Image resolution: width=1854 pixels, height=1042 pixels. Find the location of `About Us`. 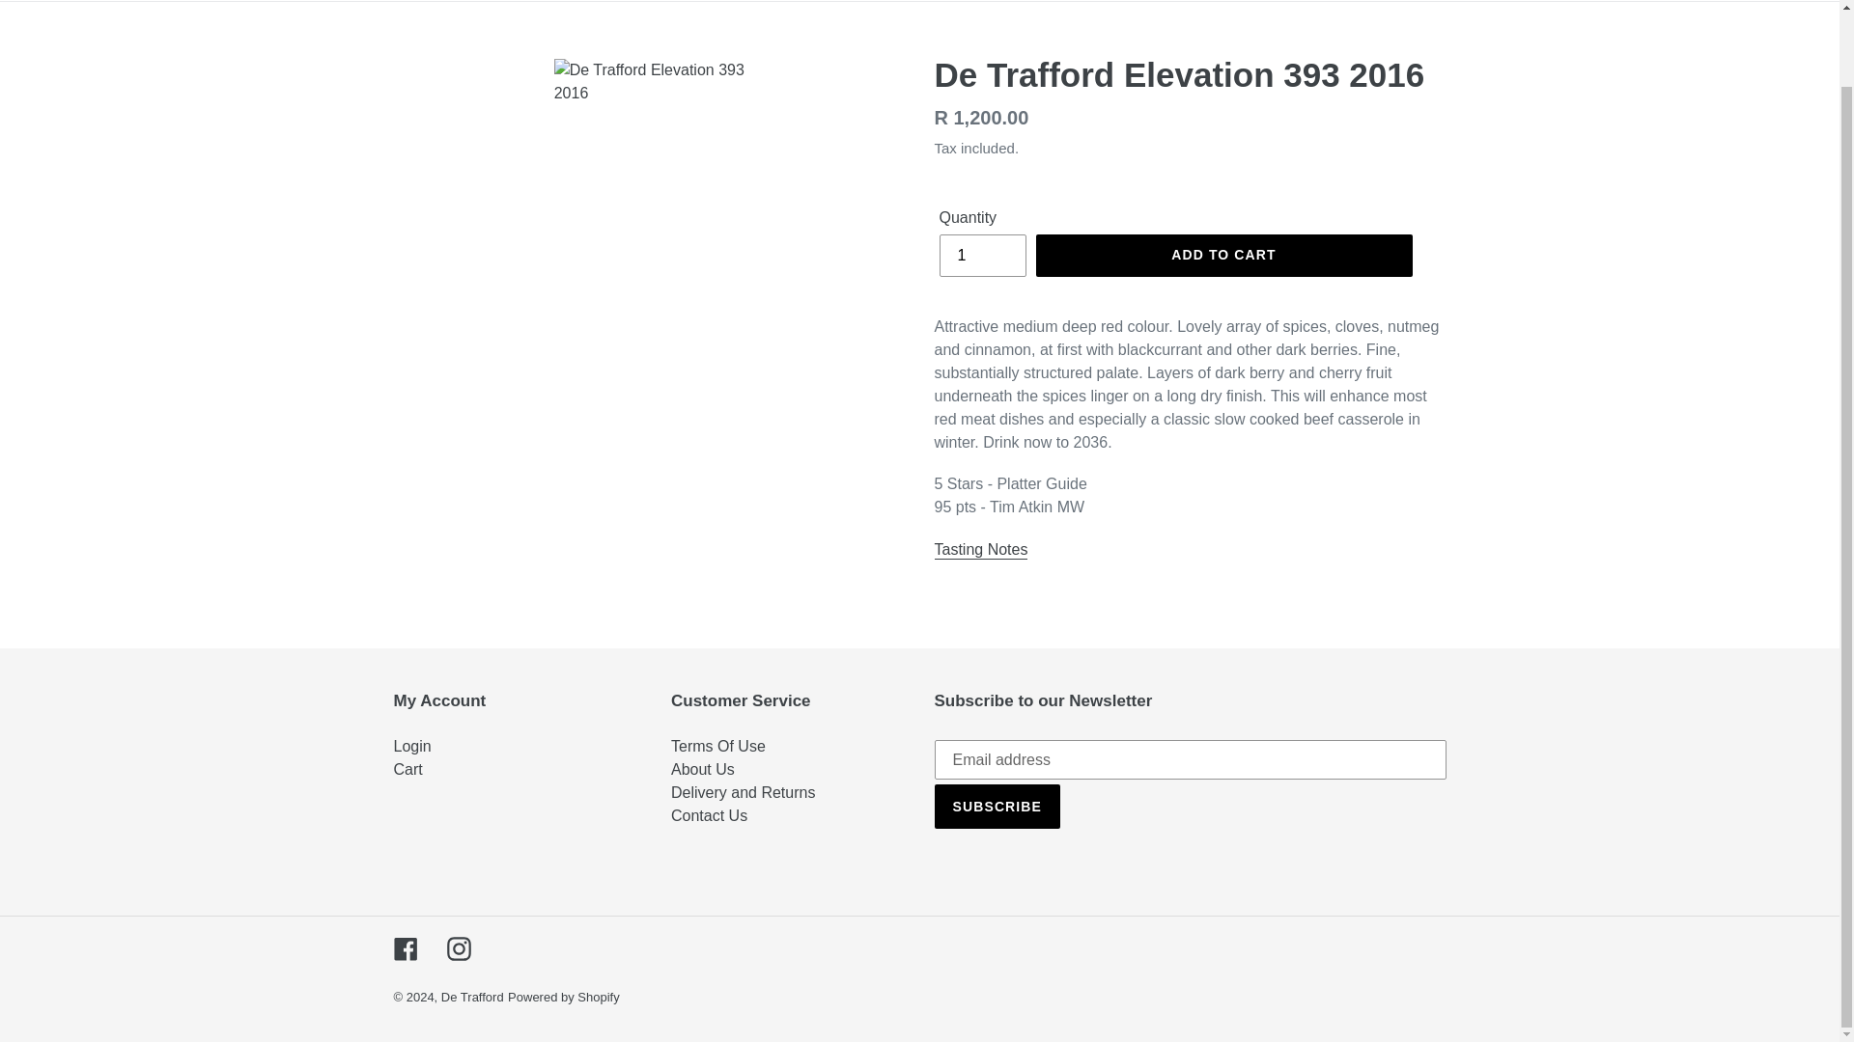

About Us is located at coordinates (703, 769).